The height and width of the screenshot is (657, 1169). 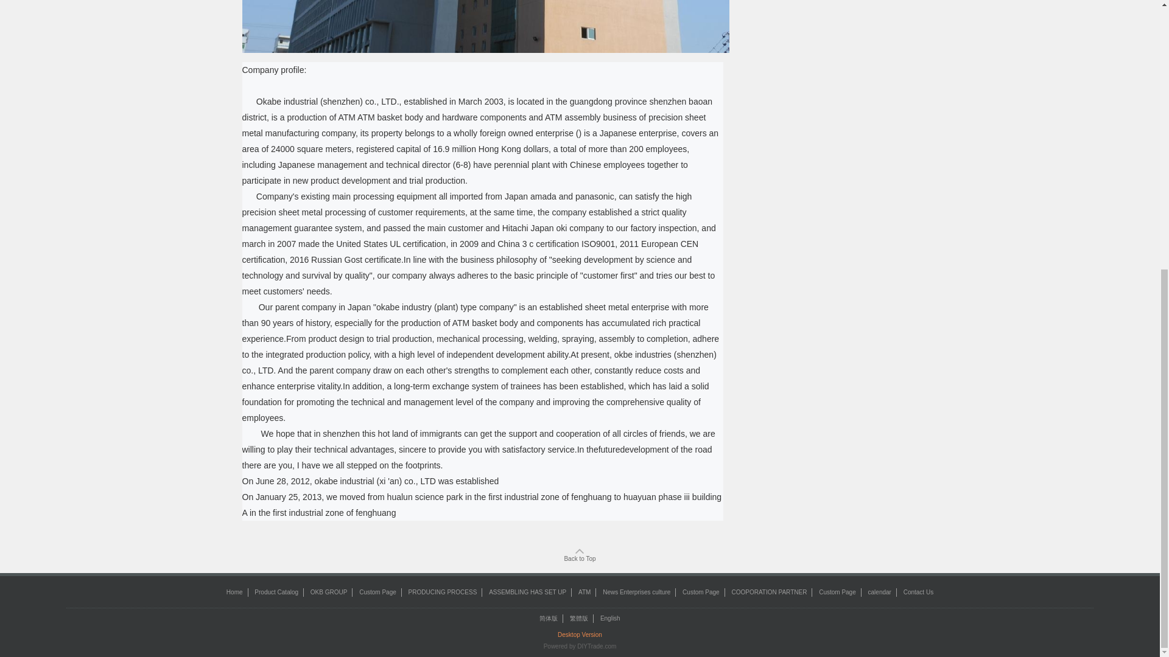 What do you see at coordinates (768, 591) in the screenshot?
I see `COOPORATION PARTNER` at bounding box center [768, 591].